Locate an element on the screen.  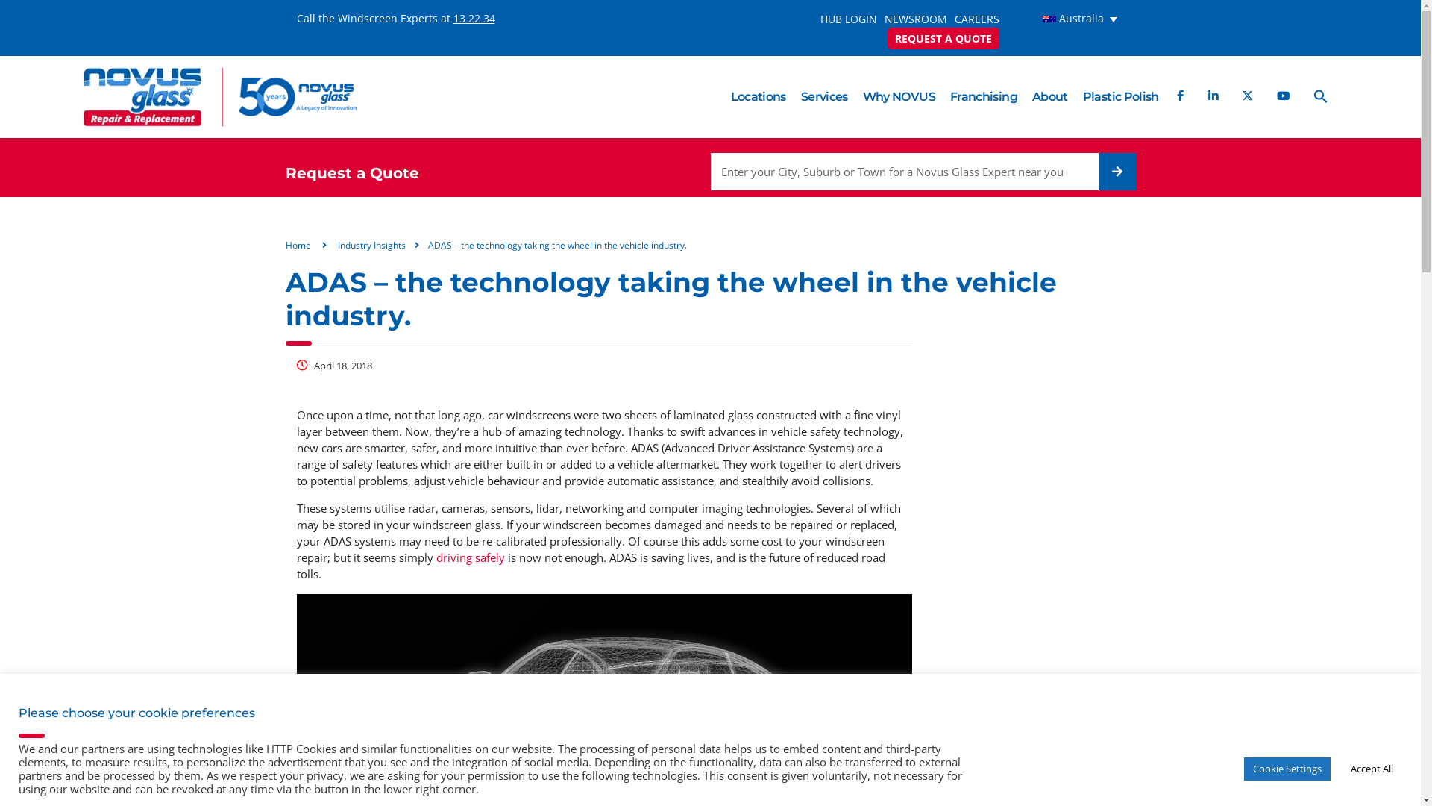
Franchising is located at coordinates (984, 97).